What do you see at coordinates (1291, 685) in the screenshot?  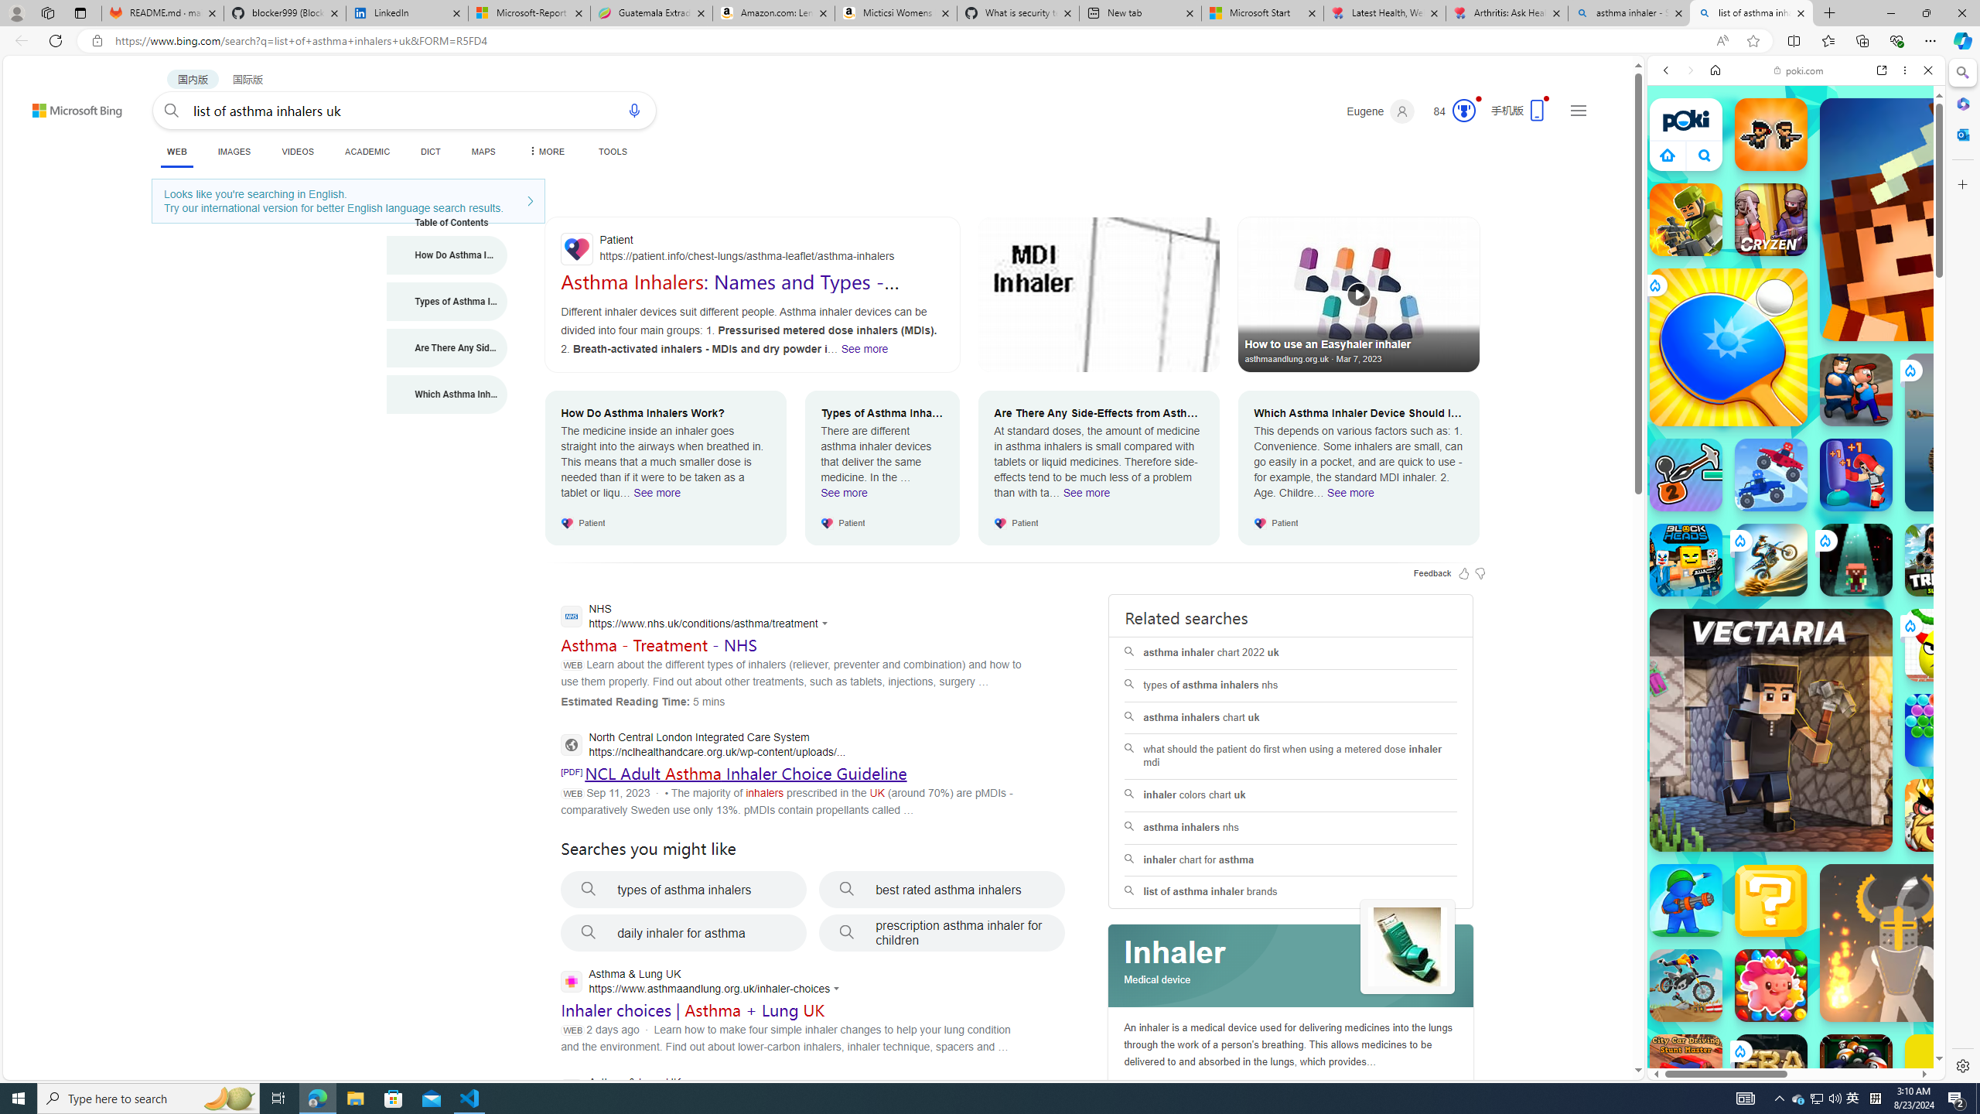 I see `types of asthma inhalers nhs` at bounding box center [1291, 685].